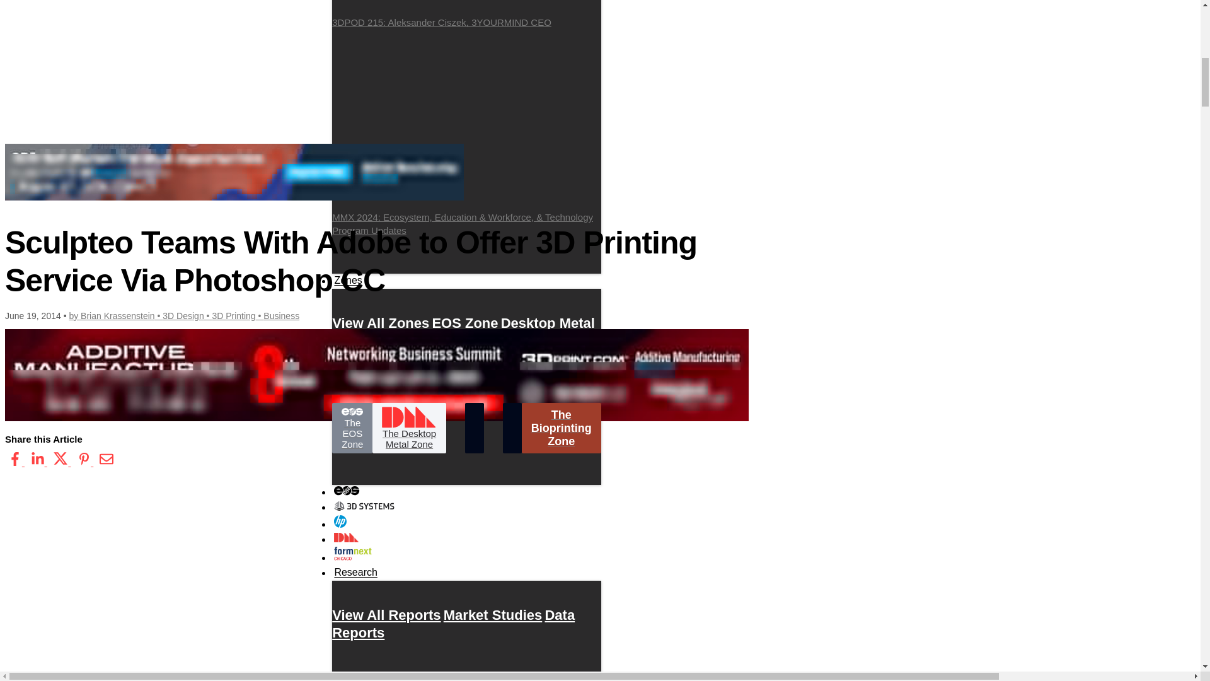 The image size is (1210, 681). What do you see at coordinates (464, 323) in the screenshot?
I see `EOS Zone` at bounding box center [464, 323].